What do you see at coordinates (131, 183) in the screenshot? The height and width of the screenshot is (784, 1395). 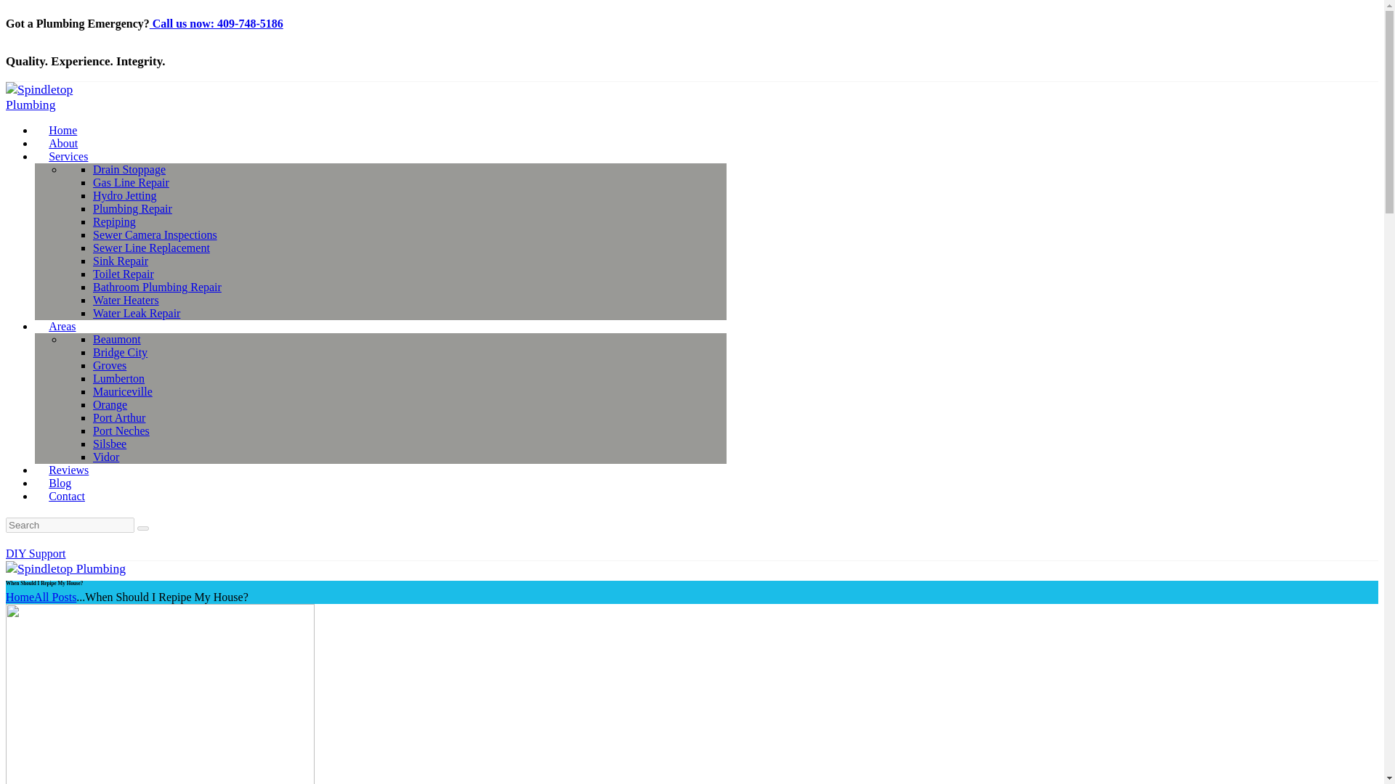 I see `Gas Line Repair` at bounding box center [131, 183].